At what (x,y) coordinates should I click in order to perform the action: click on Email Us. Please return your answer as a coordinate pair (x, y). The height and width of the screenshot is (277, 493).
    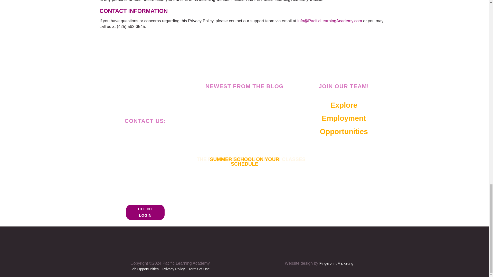
    Looking at the image, I should click on (145, 148).